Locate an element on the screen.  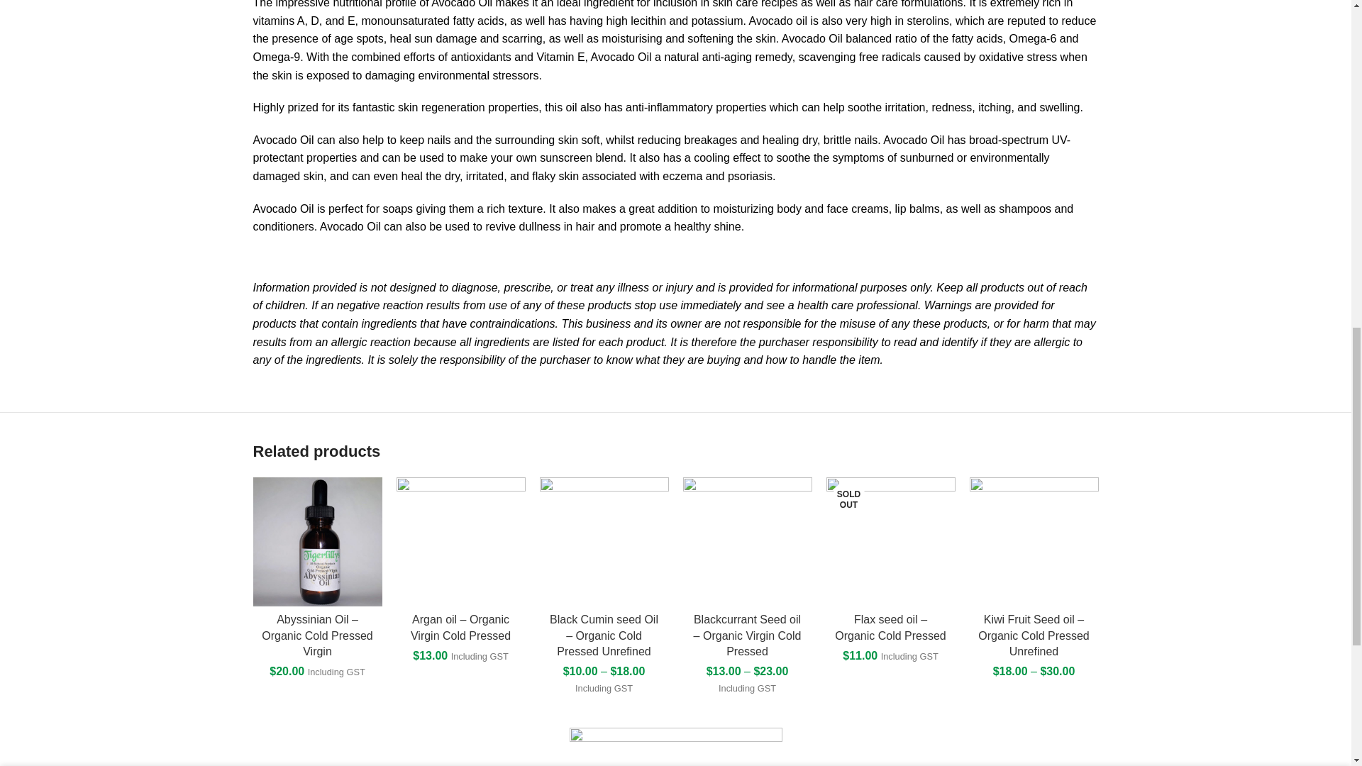
Asset 9 is located at coordinates (675, 747).